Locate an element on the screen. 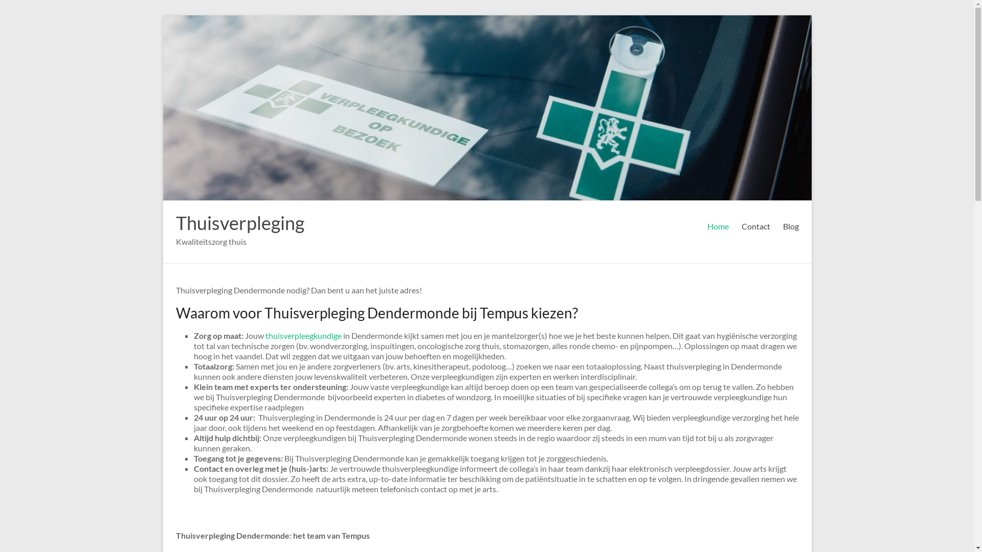 Image resolution: width=982 pixels, height=552 pixels. Home is located at coordinates (718, 226).